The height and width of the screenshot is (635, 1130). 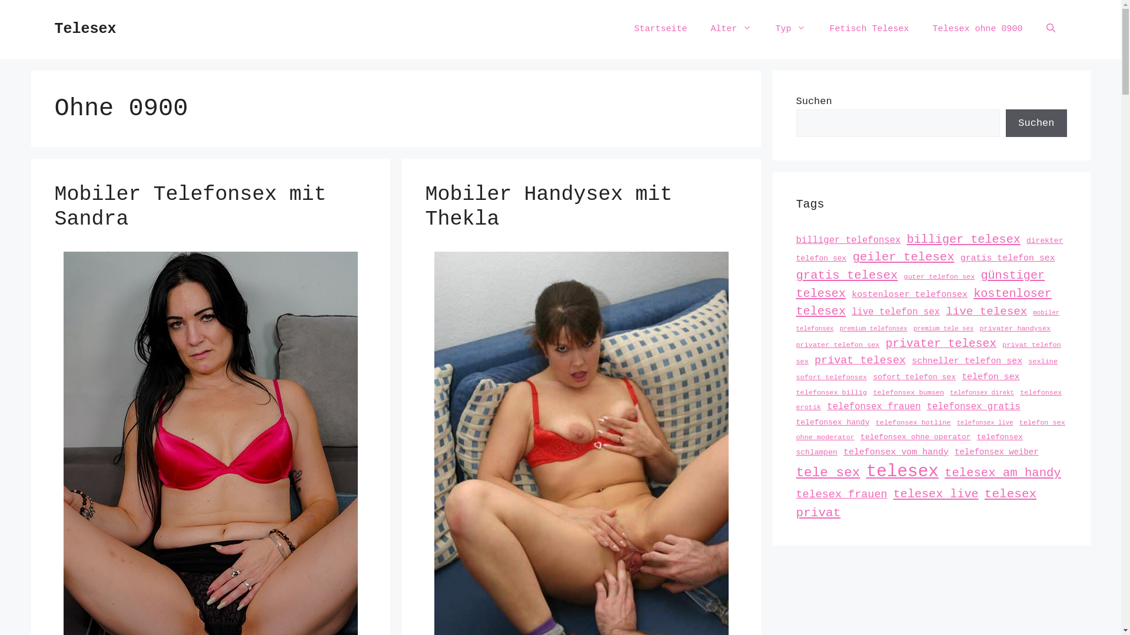 I want to click on guter telefon sex, so click(x=939, y=277).